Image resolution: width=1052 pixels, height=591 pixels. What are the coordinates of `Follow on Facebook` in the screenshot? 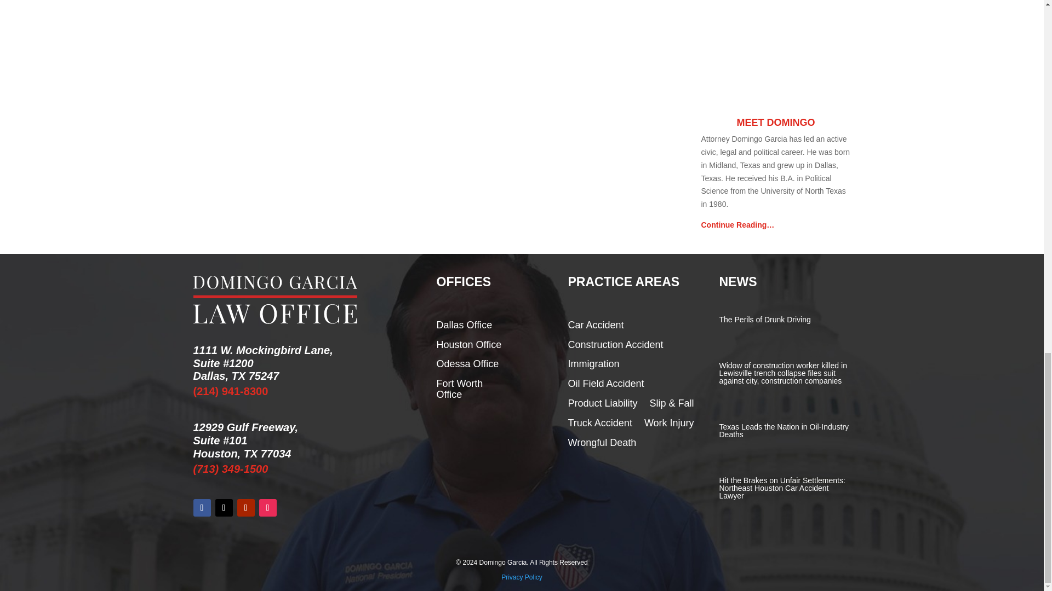 It's located at (202, 507).